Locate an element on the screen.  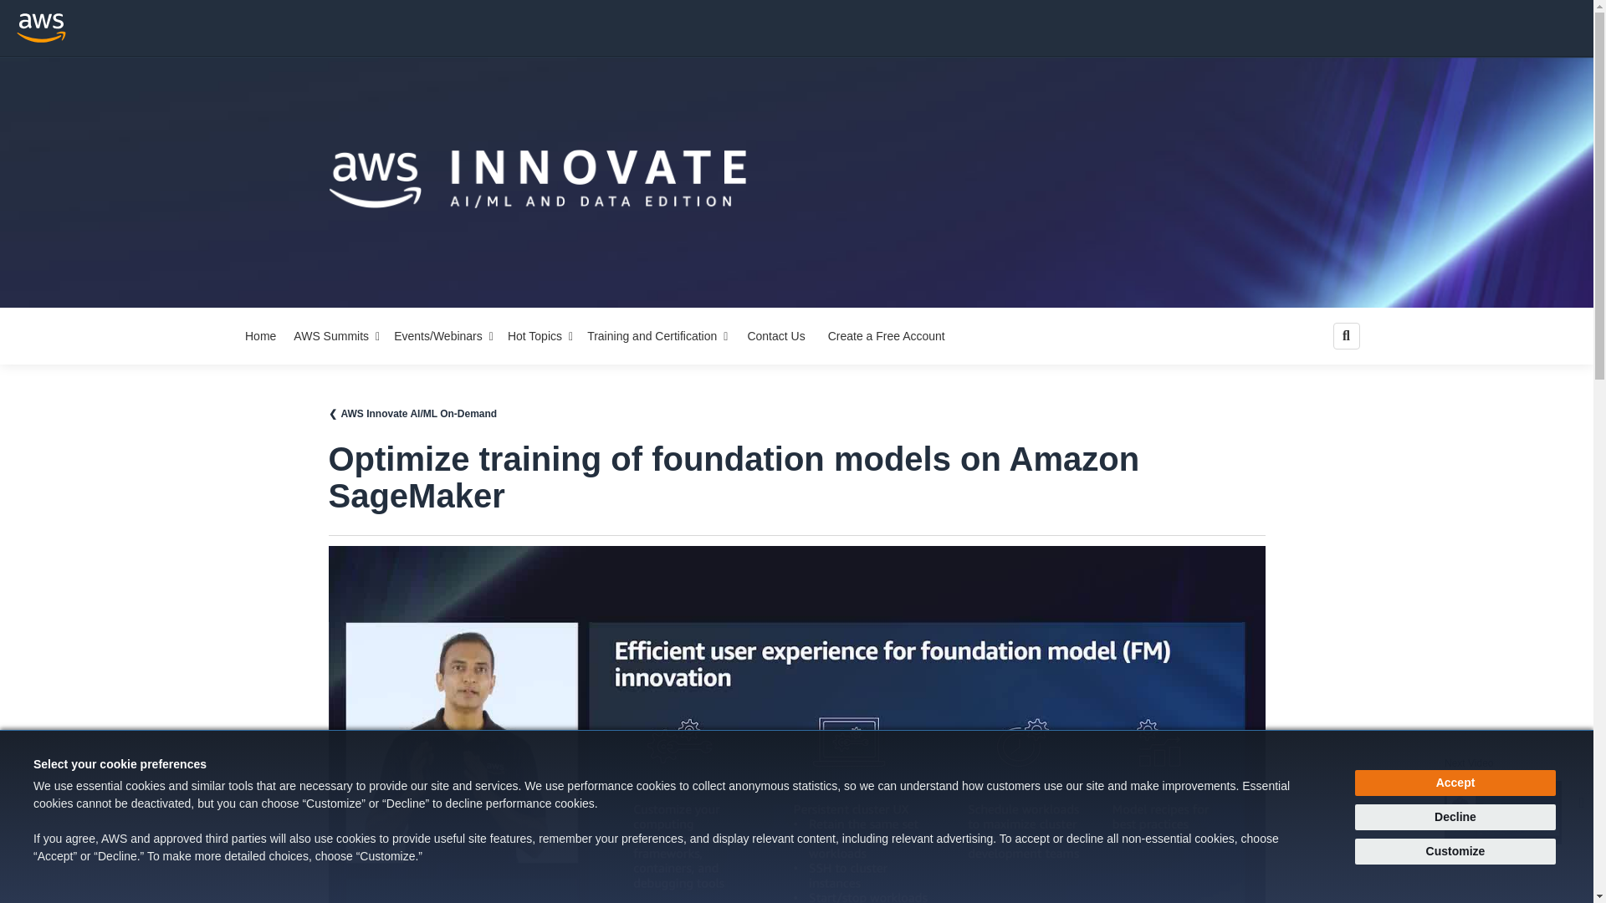
Accept is located at coordinates (540, 336).